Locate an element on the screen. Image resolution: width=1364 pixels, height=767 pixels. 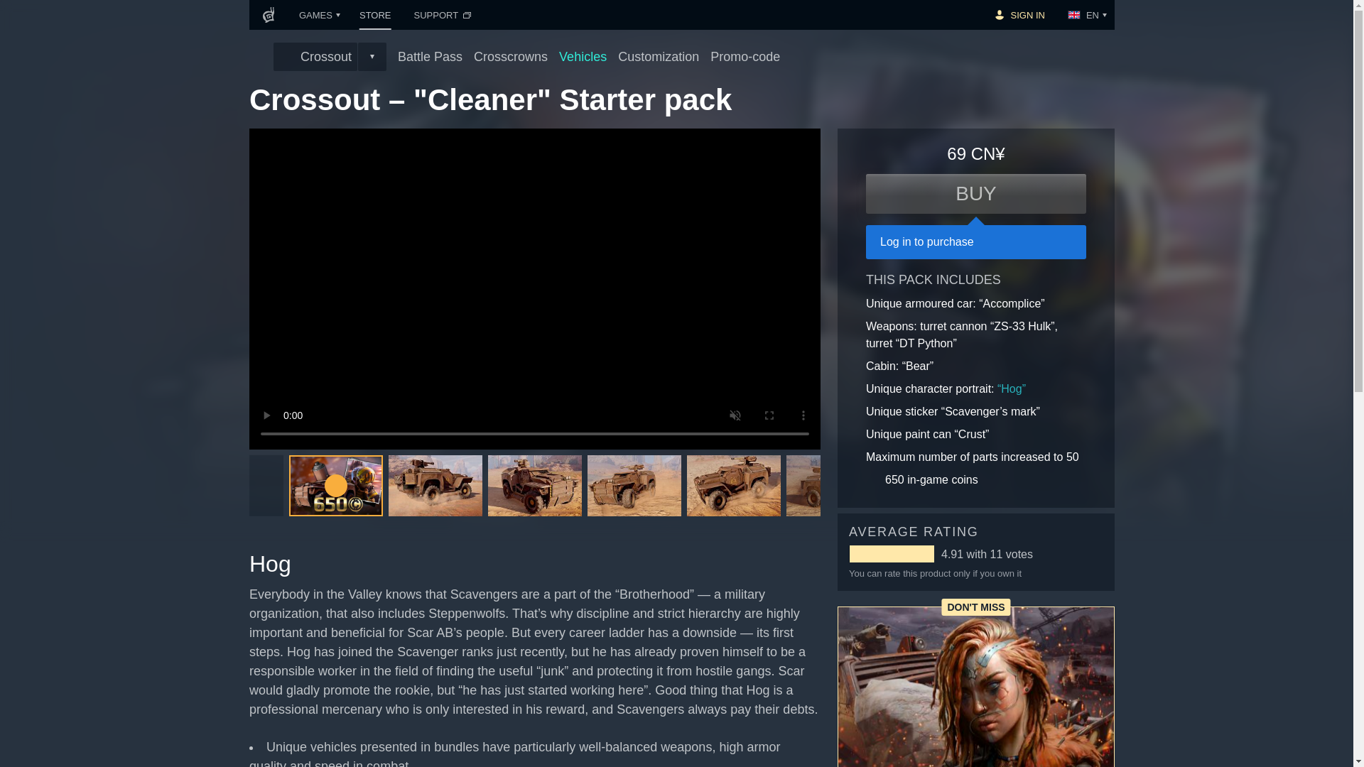
Promo-code is located at coordinates (752, 55).